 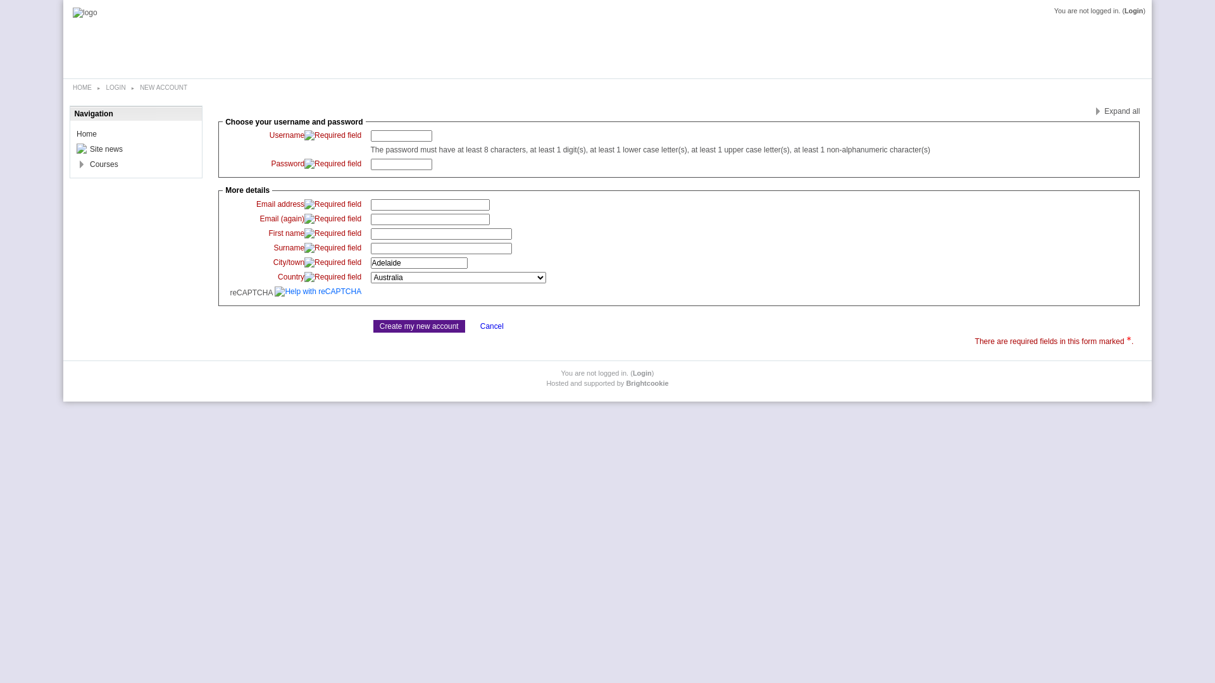 What do you see at coordinates (333, 205) in the screenshot?
I see `Required field` at bounding box center [333, 205].